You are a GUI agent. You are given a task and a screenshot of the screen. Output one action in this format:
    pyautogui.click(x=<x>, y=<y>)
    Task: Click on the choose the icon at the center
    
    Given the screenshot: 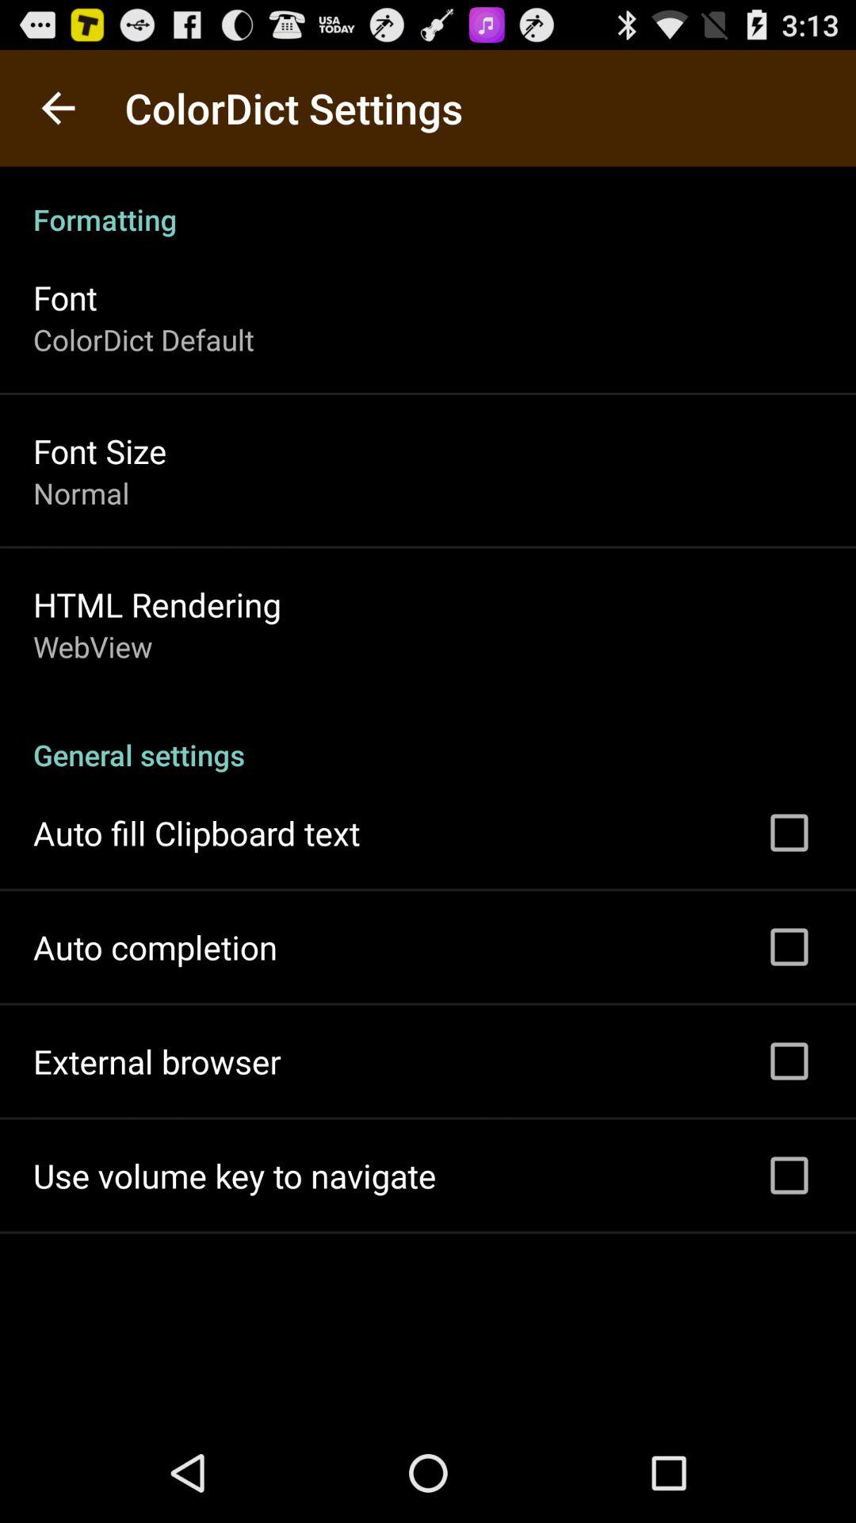 What is the action you would take?
    pyautogui.click(x=428, y=738)
    